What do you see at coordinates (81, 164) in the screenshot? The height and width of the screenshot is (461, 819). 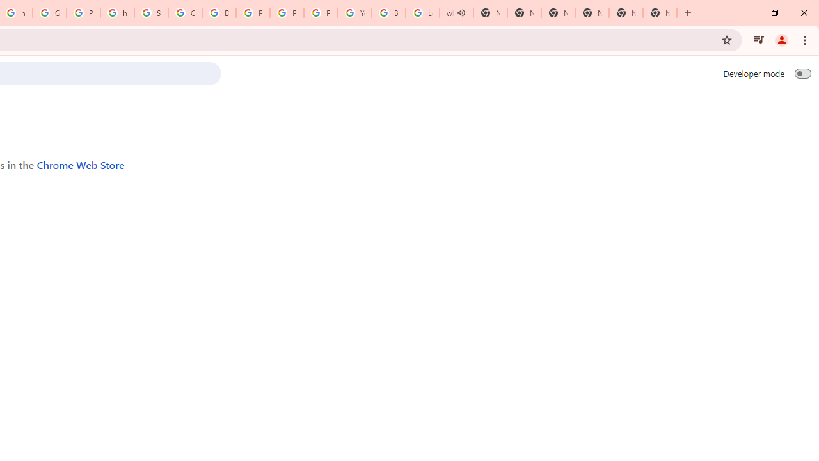 I see `Chrome Web Store` at bounding box center [81, 164].